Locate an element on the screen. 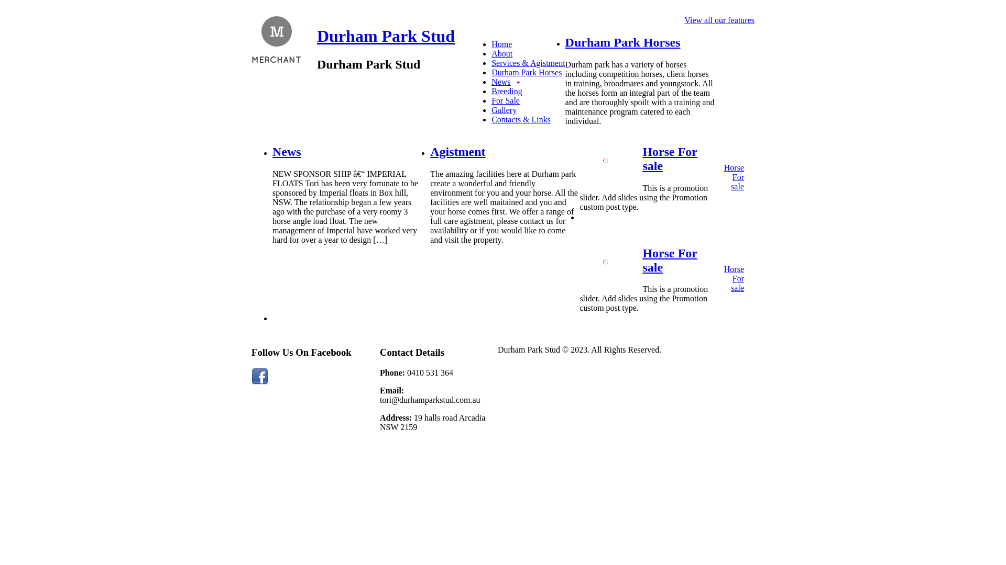 The height and width of the screenshot is (565, 1006). News is located at coordinates (509, 82).